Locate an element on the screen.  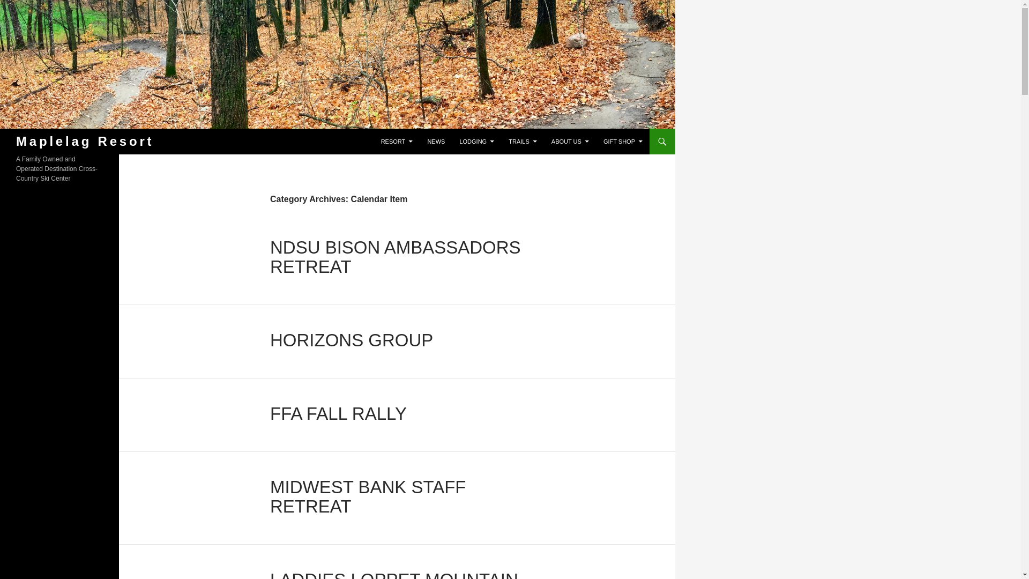
GIFT SHOP is located at coordinates (623, 142).